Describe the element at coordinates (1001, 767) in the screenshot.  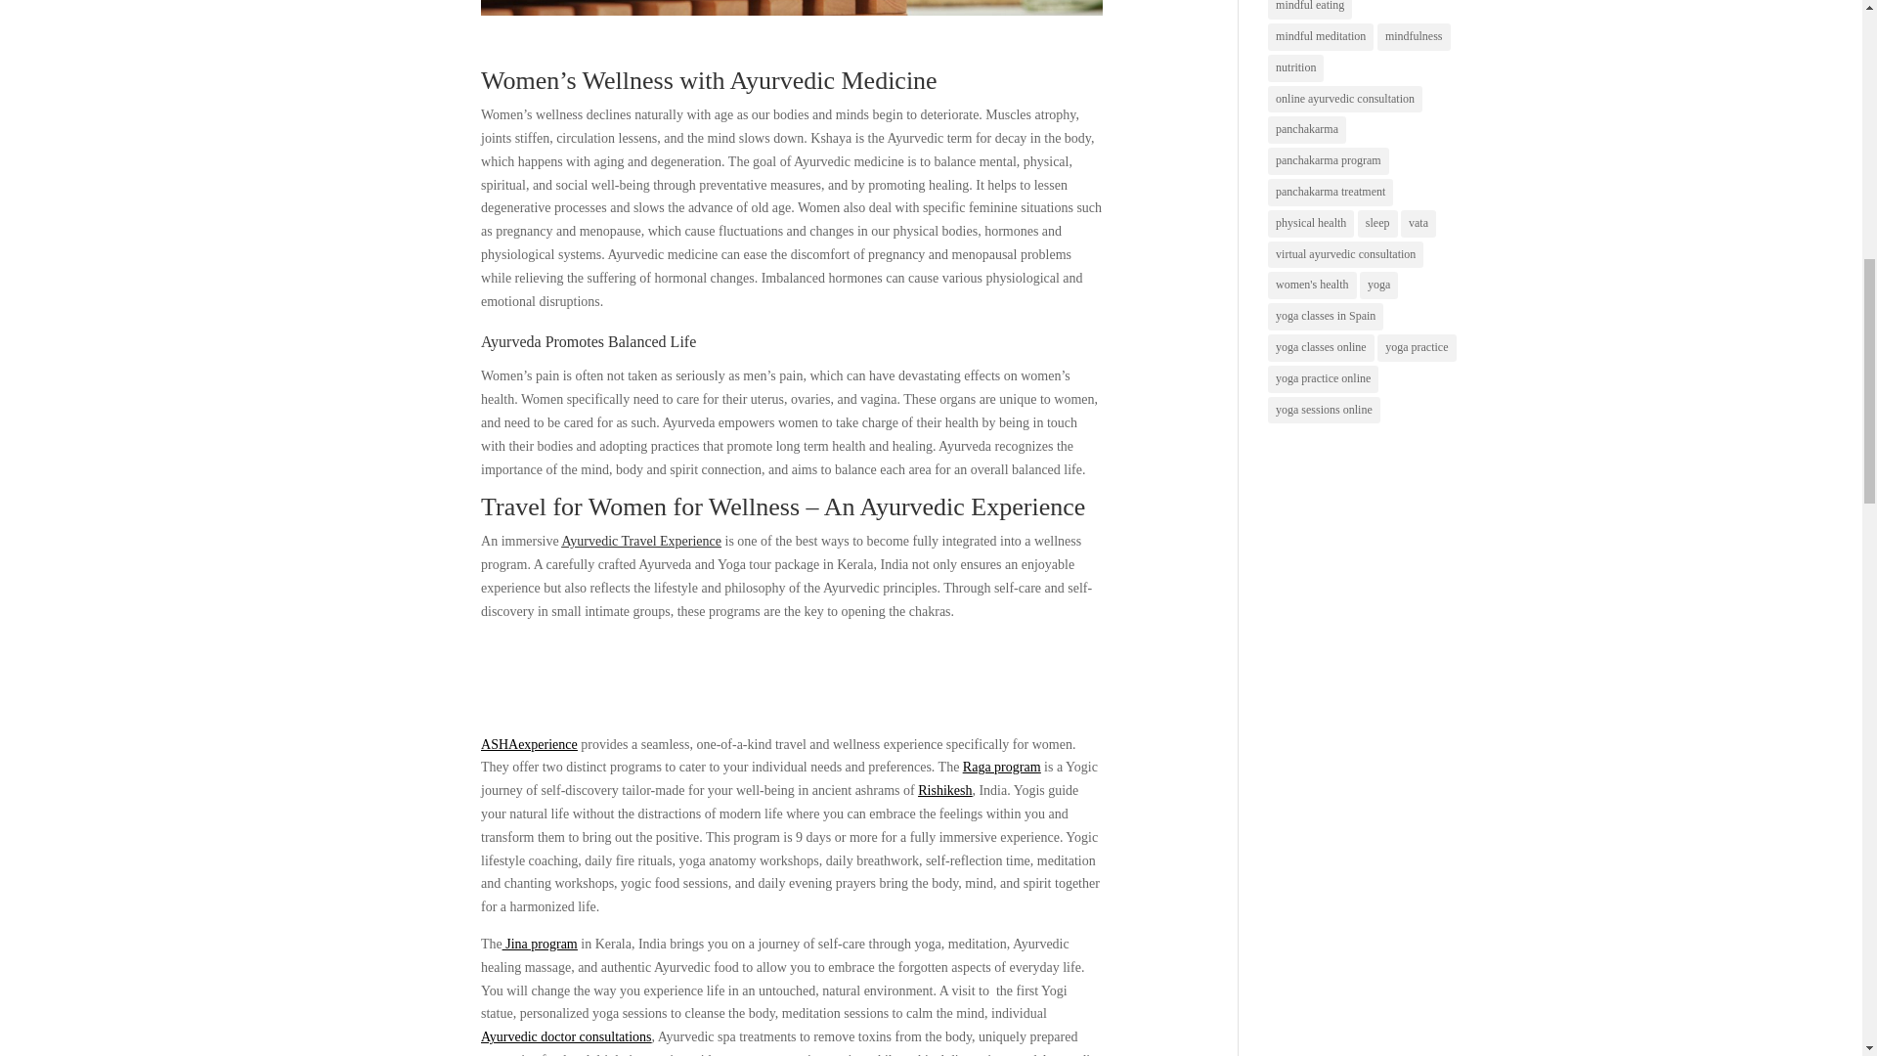
I see `Raga Ayurvedic Wellness Program` at that location.